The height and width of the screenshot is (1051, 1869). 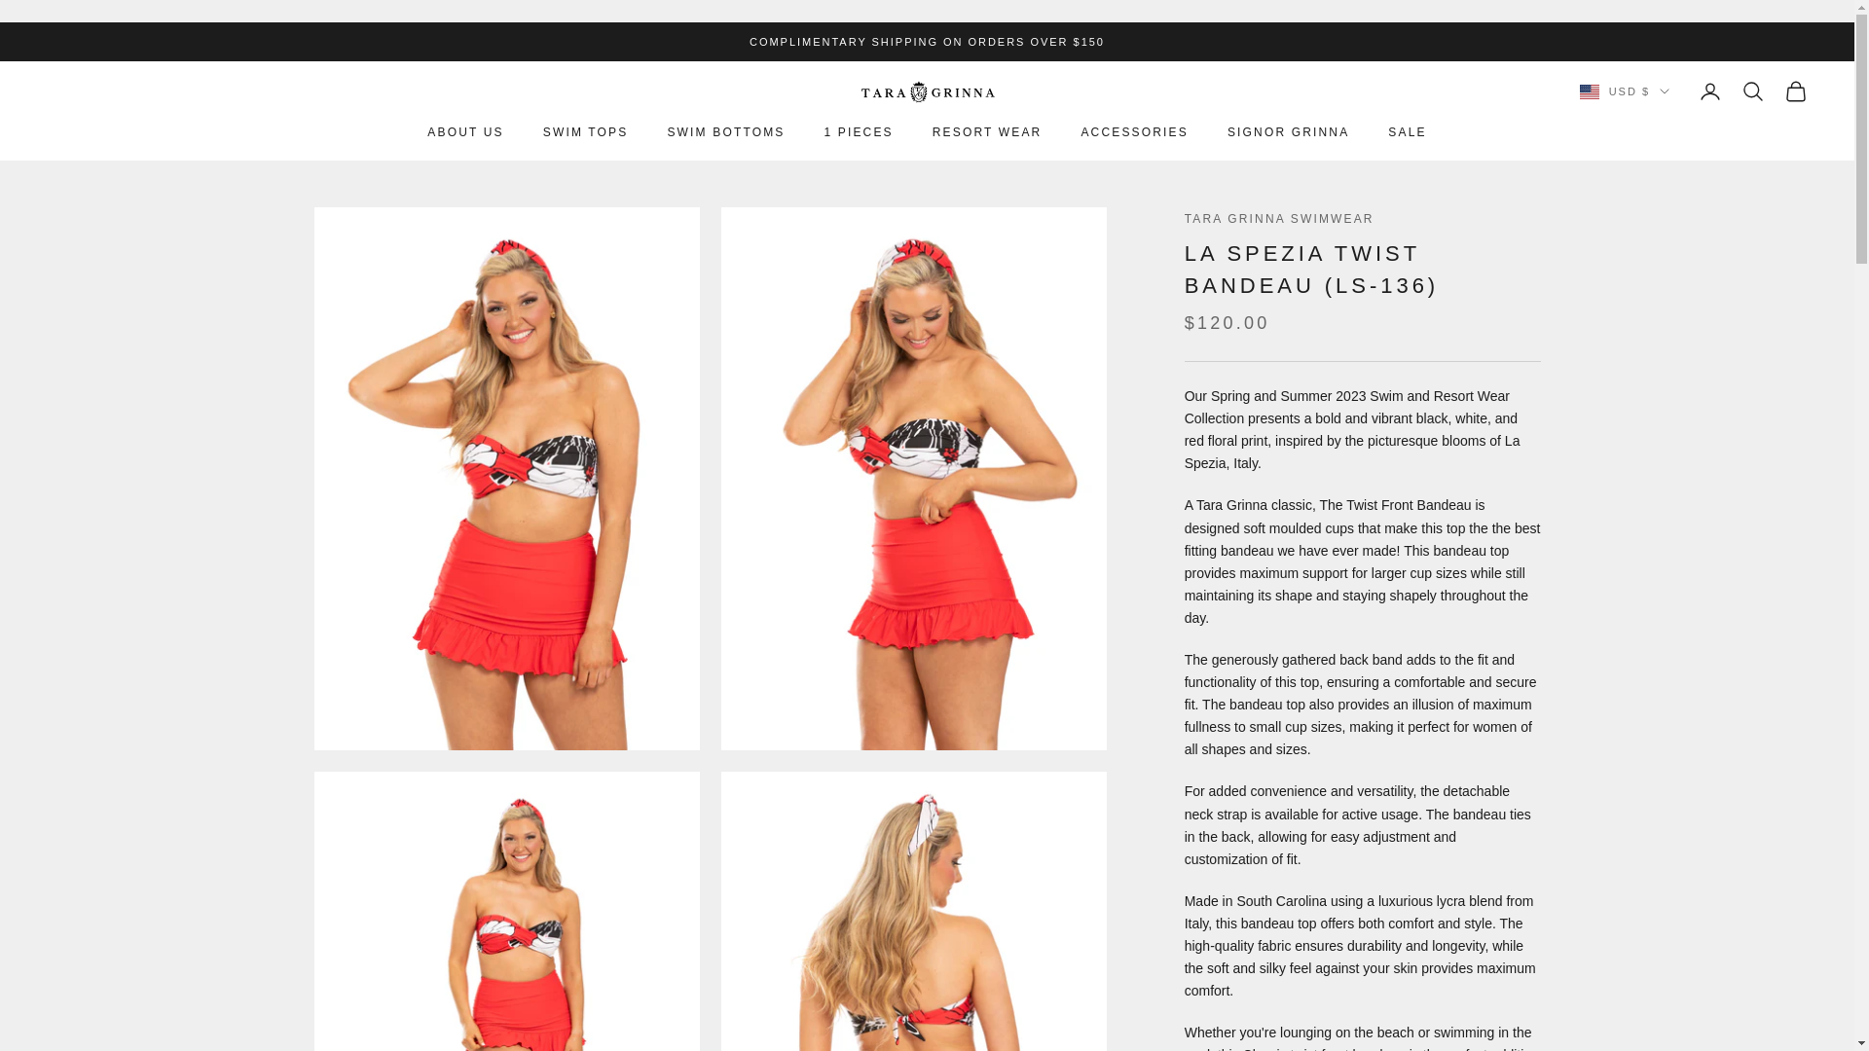 What do you see at coordinates (926, 91) in the screenshot?
I see `TARA GRINNA SWIMWEAR` at bounding box center [926, 91].